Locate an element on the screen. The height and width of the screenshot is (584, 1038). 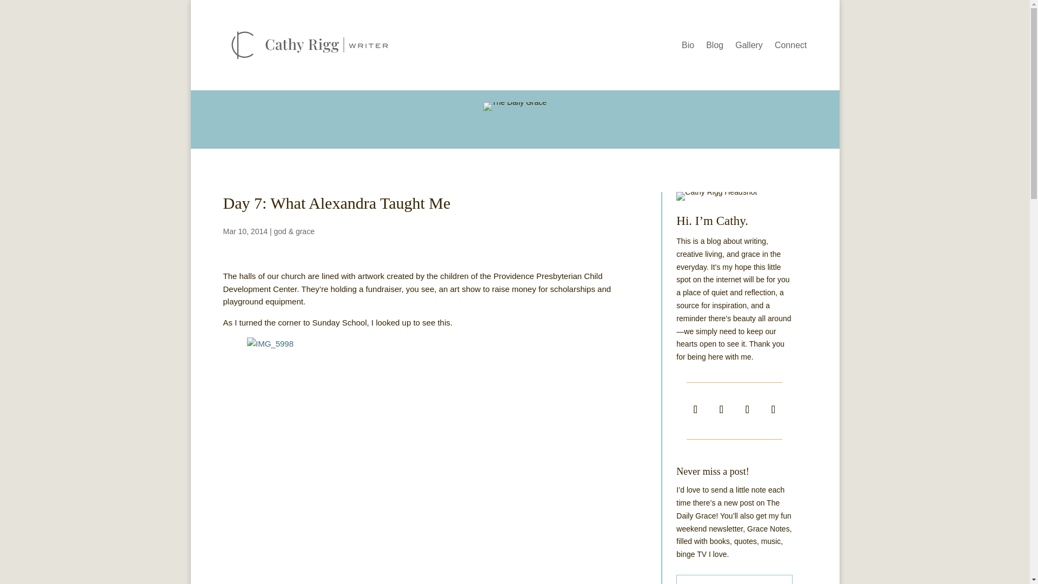
Follow on Instagram is located at coordinates (747, 409).